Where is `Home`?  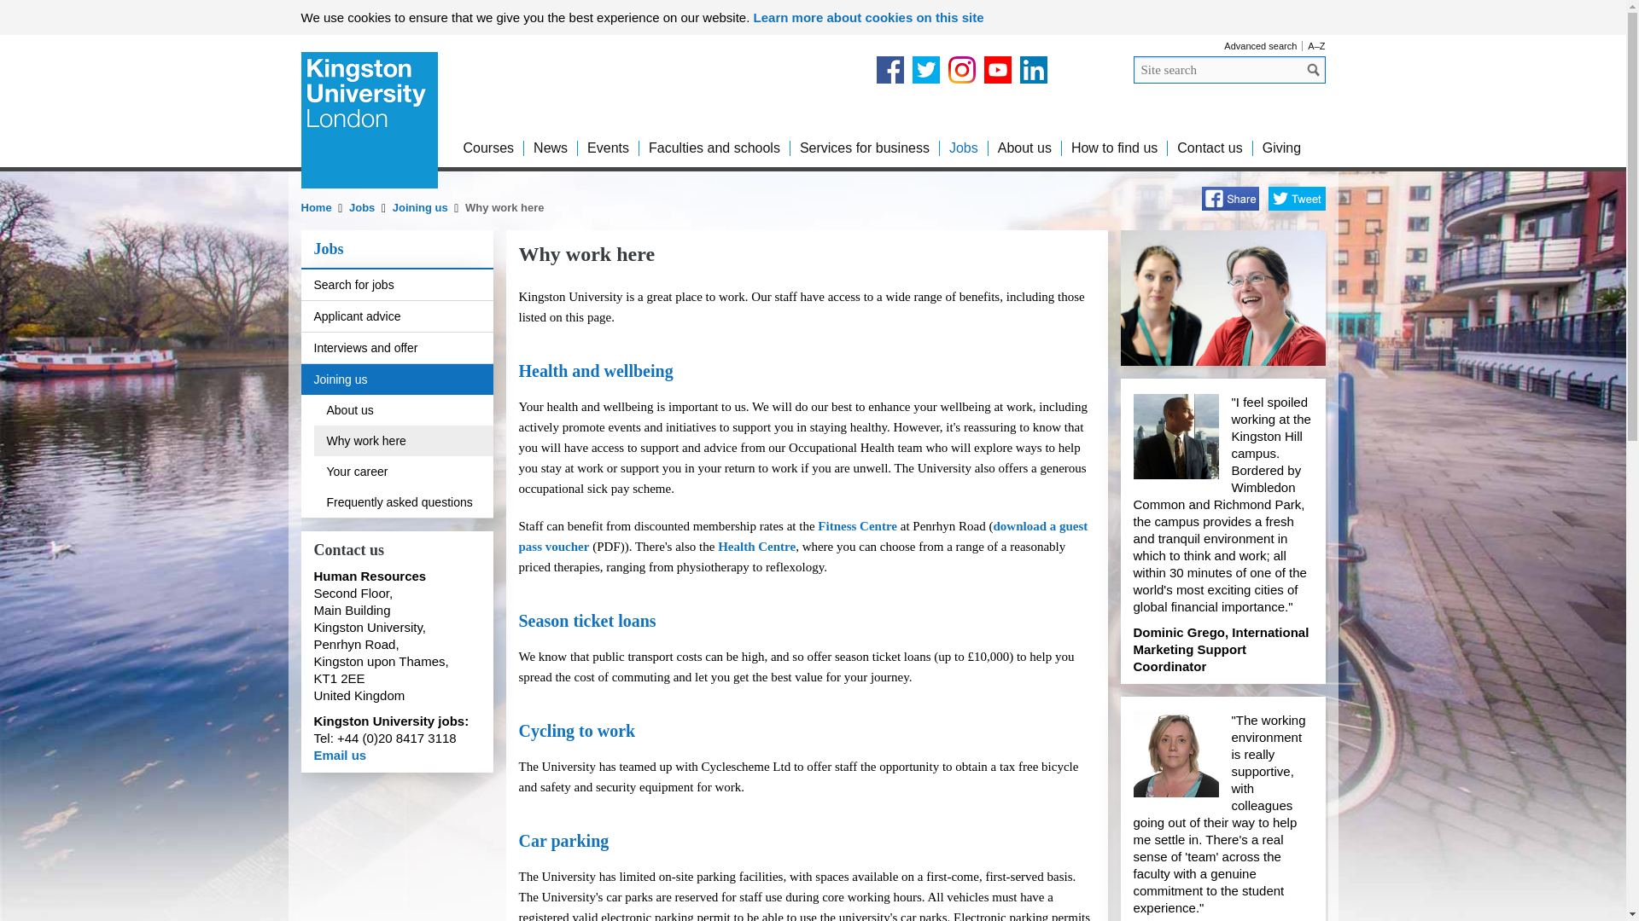 Home is located at coordinates (317, 207).